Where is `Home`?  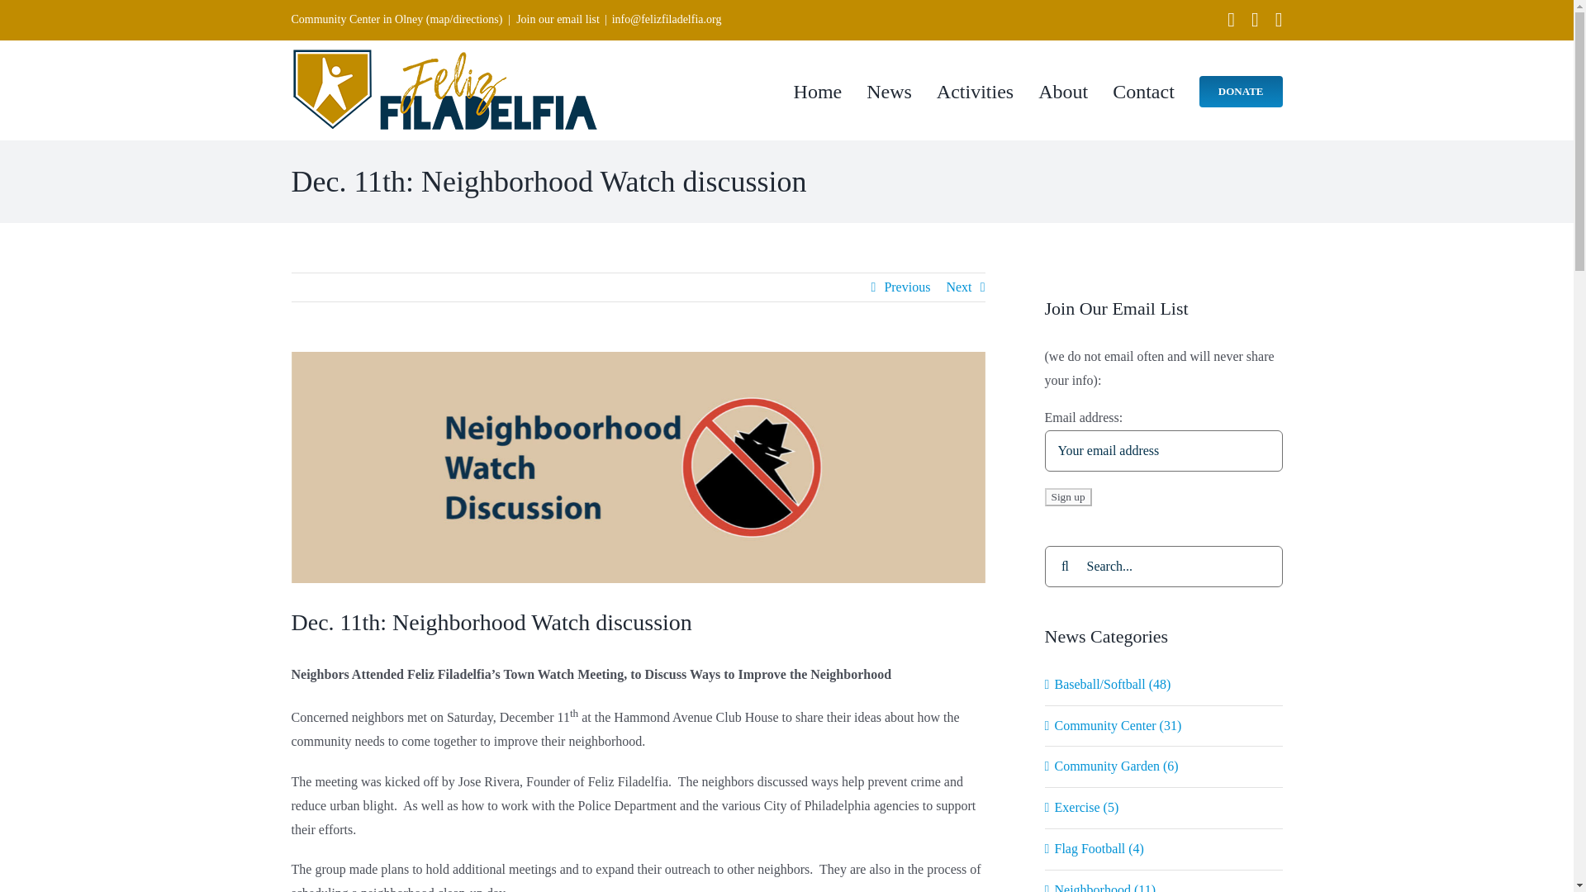 Home is located at coordinates (818, 89).